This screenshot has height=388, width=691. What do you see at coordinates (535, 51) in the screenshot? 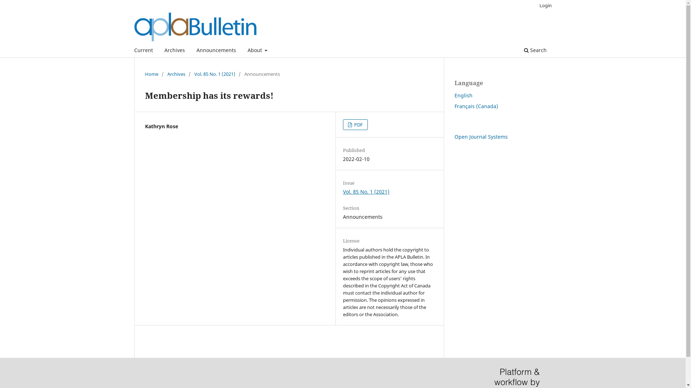
I see `Search` at bounding box center [535, 51].